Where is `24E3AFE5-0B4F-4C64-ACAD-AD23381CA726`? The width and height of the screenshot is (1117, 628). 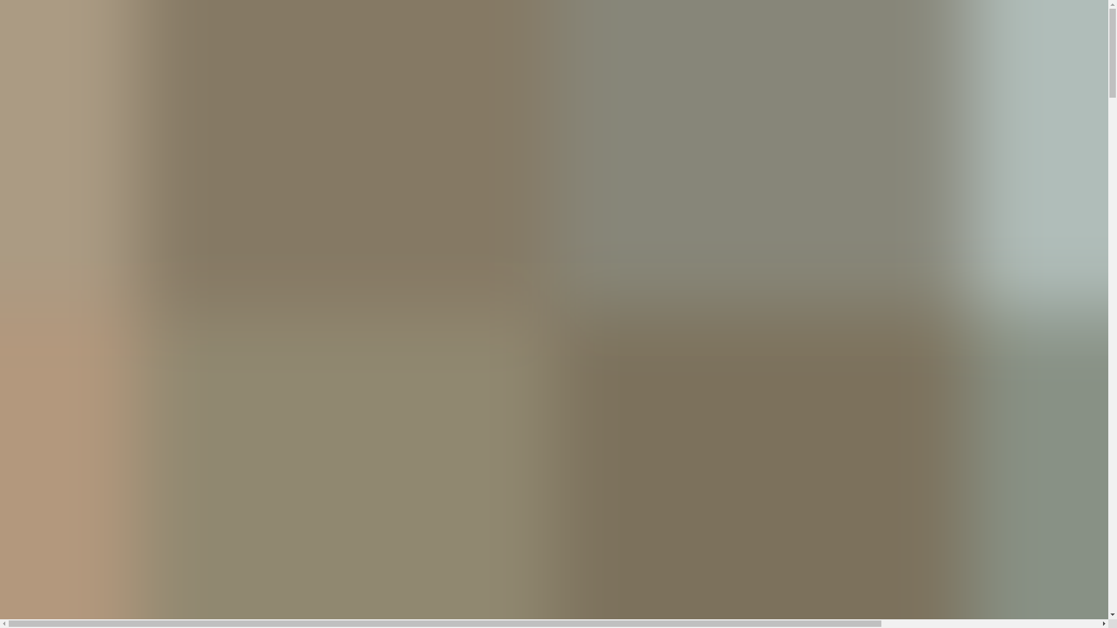 24E3AFE5-0B4F-4C64-ACAD-AD23381CA726 is located at coordinates (16, 220).